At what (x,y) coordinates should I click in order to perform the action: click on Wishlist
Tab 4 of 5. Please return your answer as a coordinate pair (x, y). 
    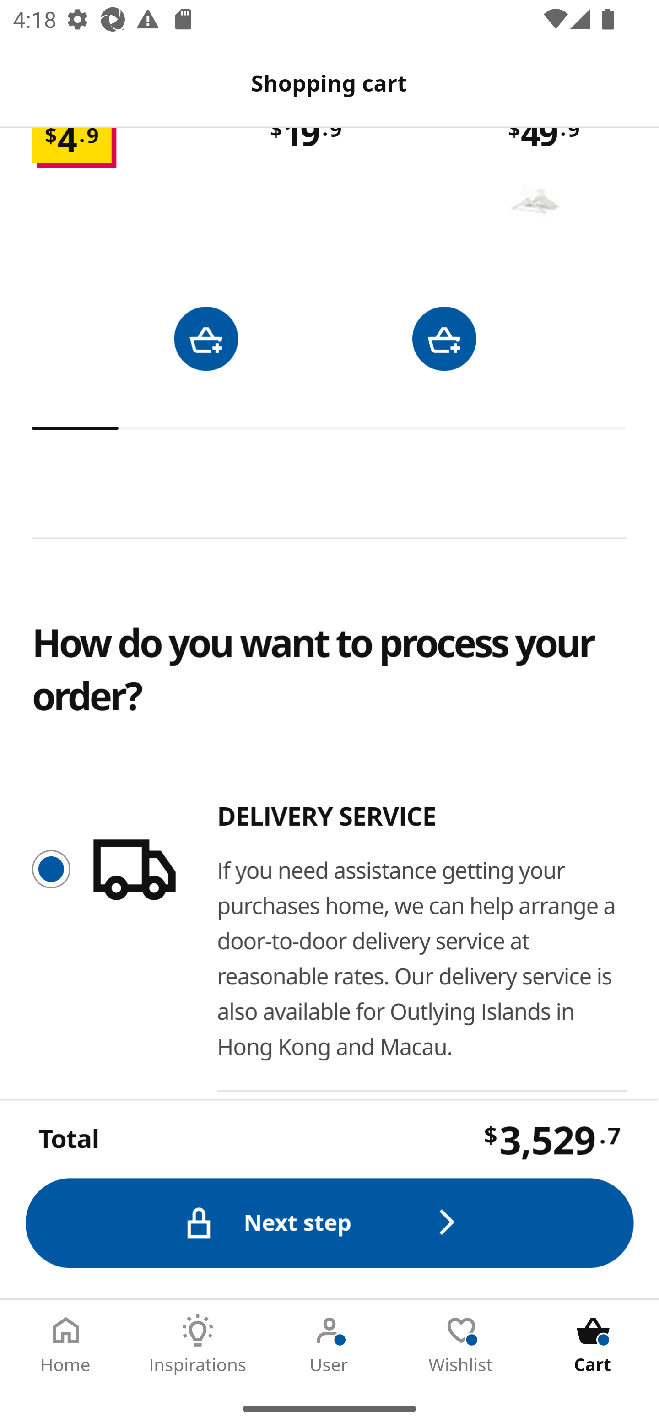
    Looking at the image, I should click on (461, 1344).